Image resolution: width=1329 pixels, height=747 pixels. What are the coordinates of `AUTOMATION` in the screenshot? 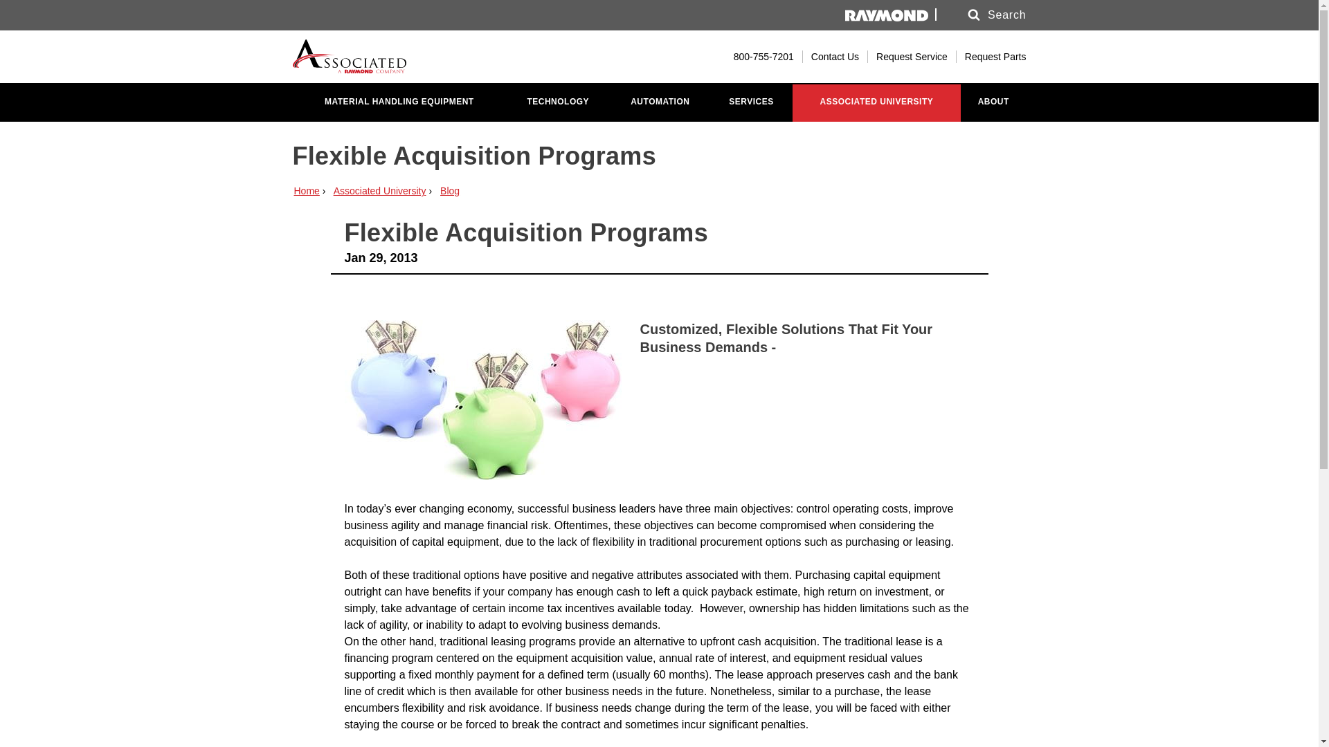 It's located at (660, 102).